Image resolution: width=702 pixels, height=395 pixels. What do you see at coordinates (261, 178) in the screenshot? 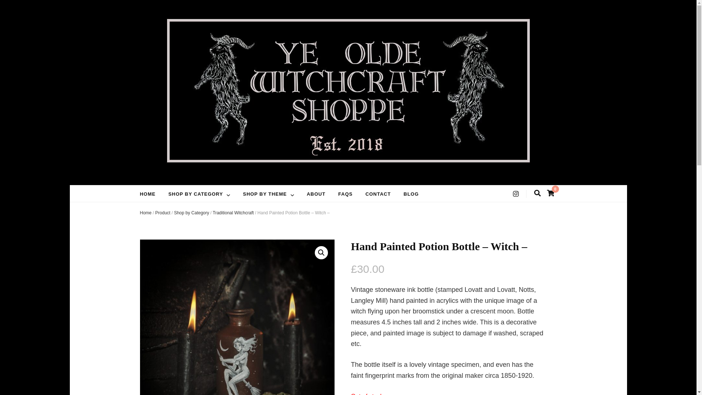
I see `Ye Olde Witchcraft Shoppe` at bounding box center [261, 178].